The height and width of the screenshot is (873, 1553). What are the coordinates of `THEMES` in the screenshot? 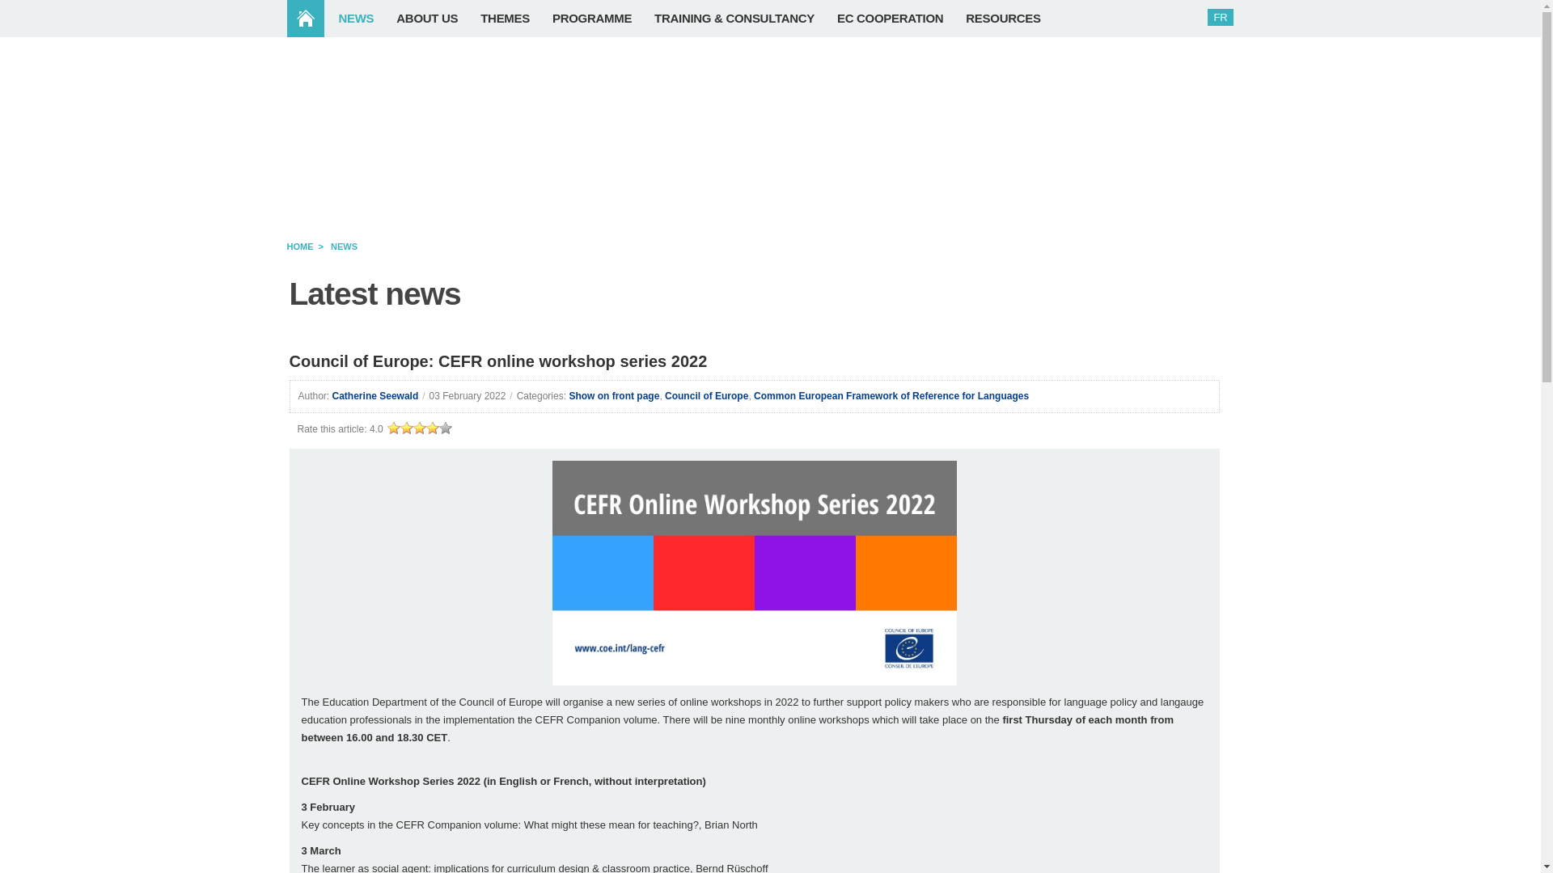 It's located at (513, 19).